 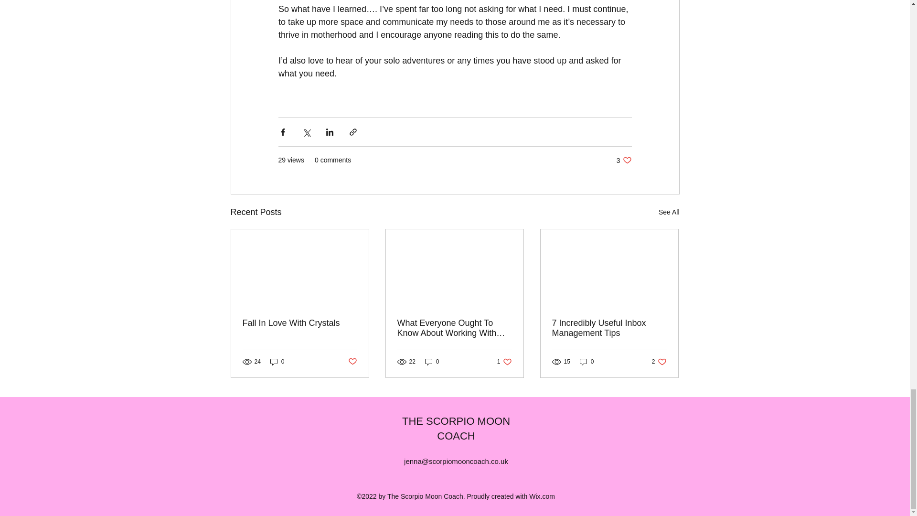 What do you see at coordinates (586, 362) in the screenshot?
I see `0` at bounding box center [586, 362].